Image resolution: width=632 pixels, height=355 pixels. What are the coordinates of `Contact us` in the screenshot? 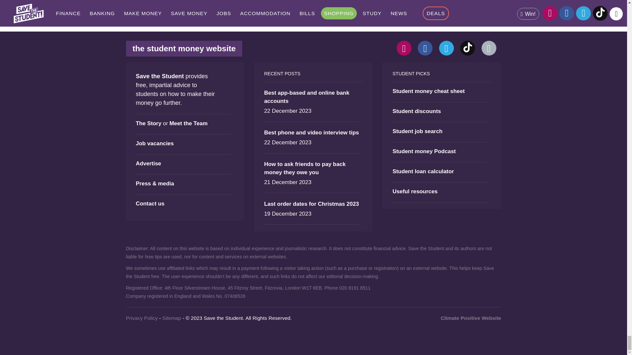 It's located at (488, 48).